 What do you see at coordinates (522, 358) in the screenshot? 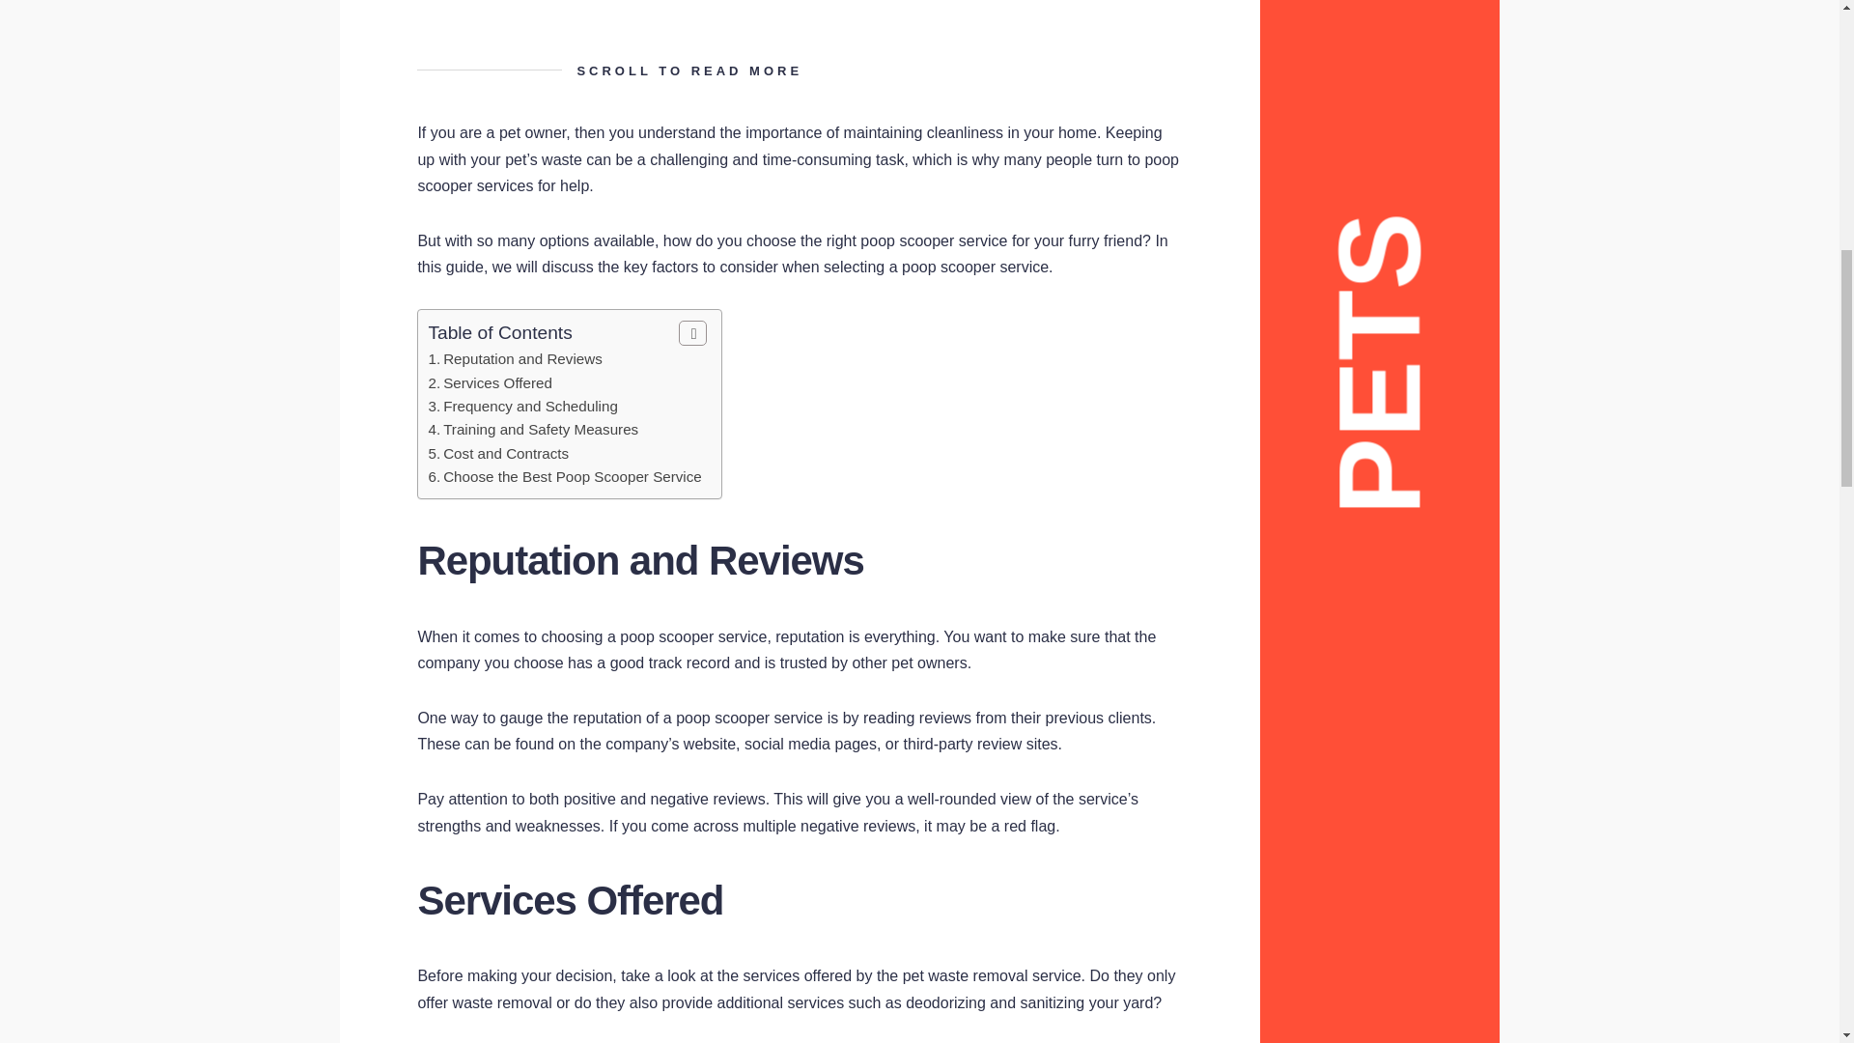
I see `Reputation and Reviews` at bounding box center [522, 358].